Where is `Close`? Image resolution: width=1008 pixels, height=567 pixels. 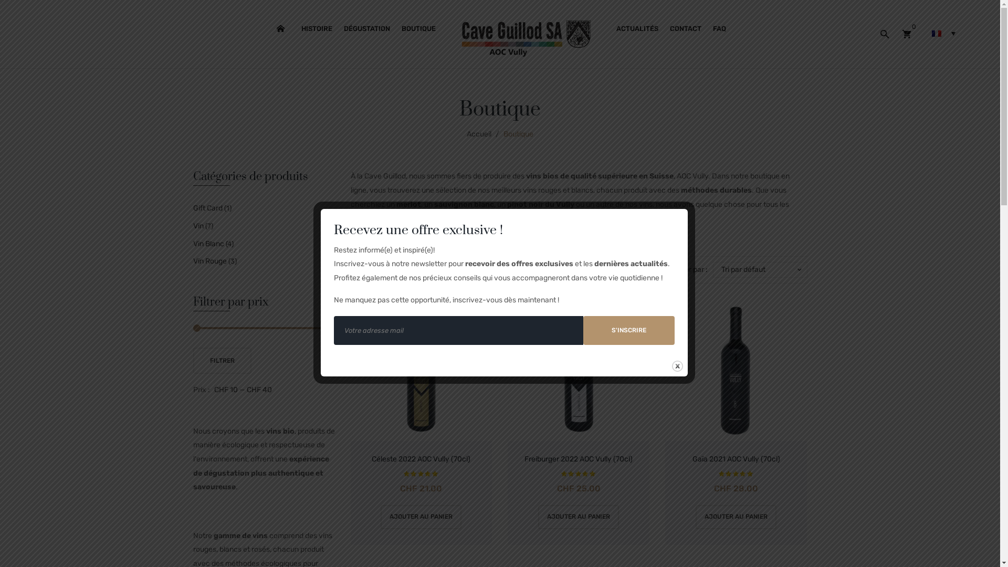
Close is located at coordinates (677, 366).